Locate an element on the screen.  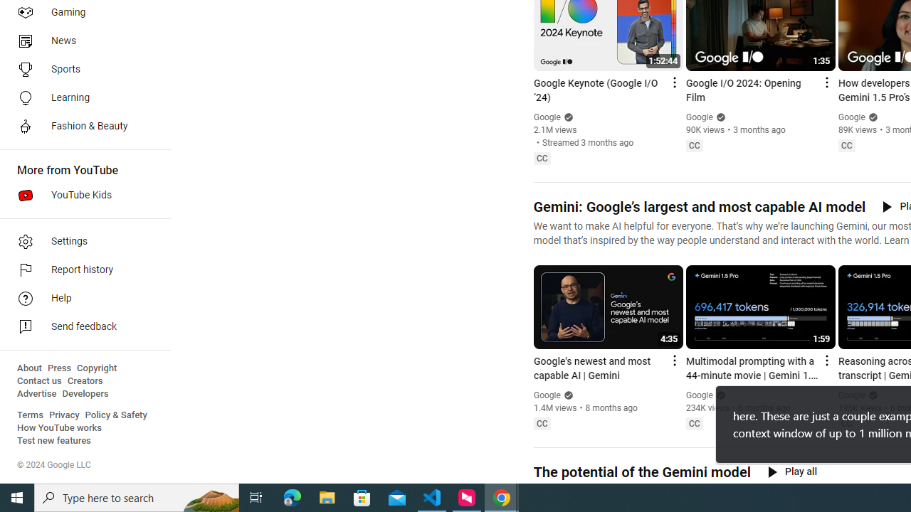
Creators is located at coordinates (84, 381).